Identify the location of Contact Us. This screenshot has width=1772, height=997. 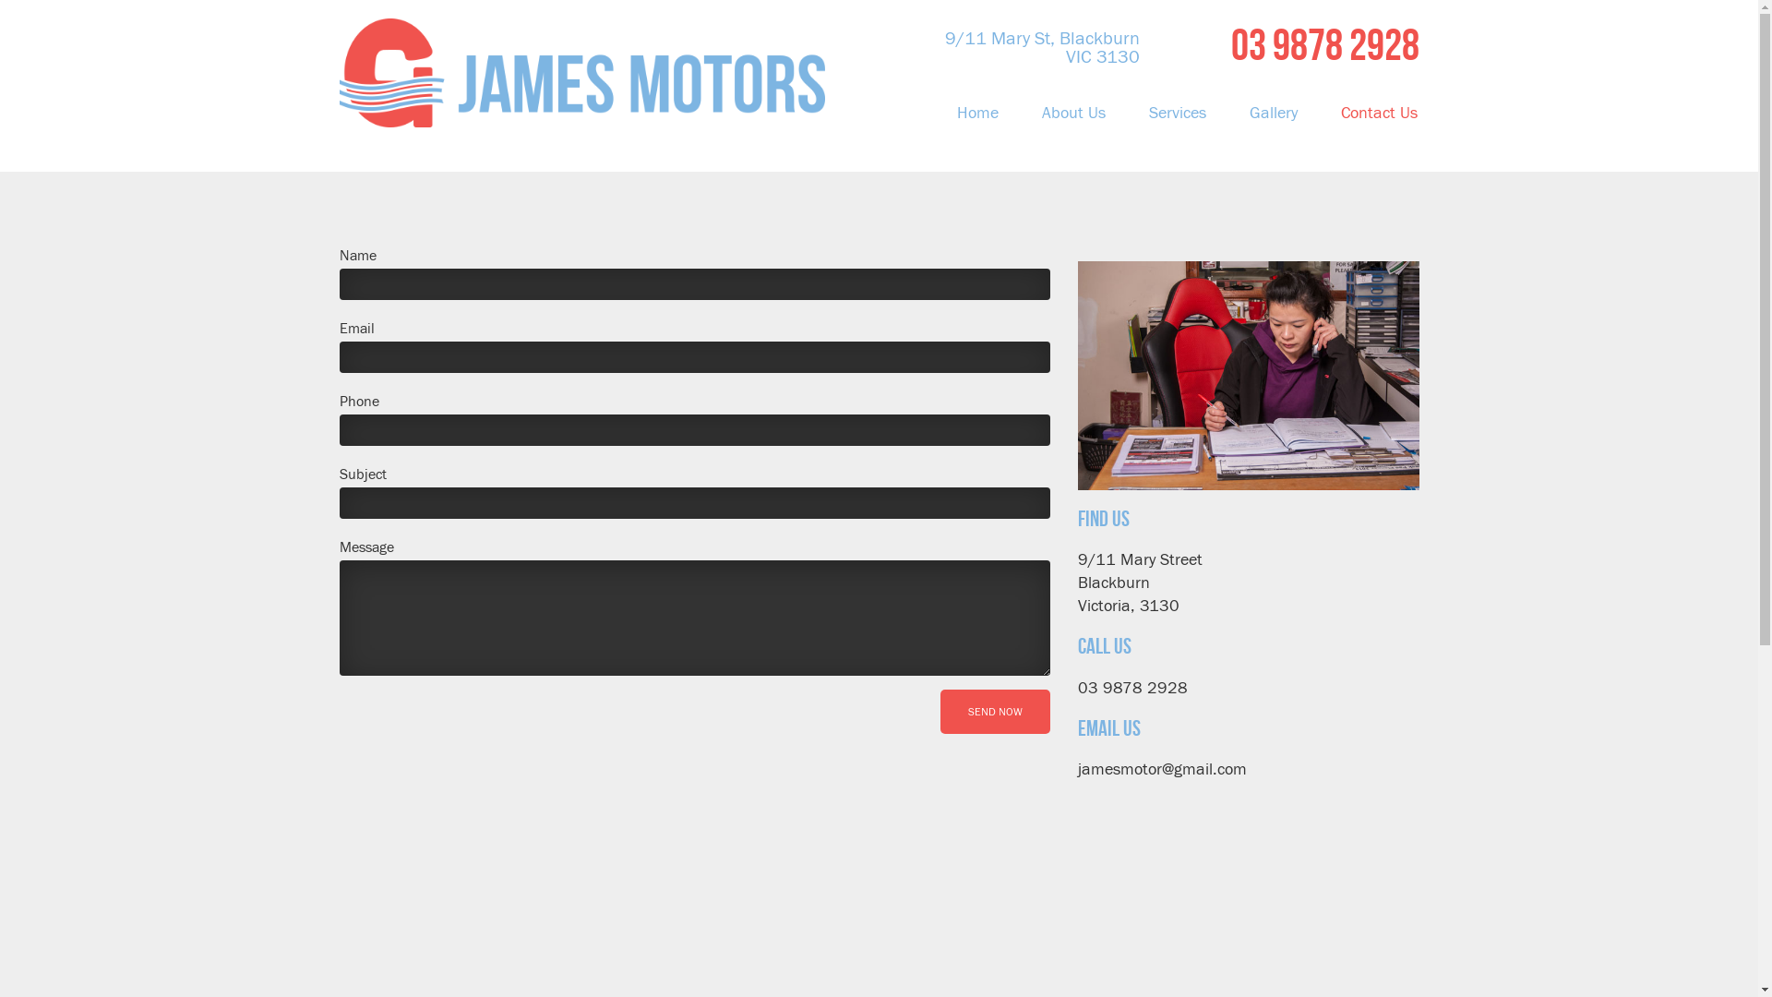
(1370, 114).